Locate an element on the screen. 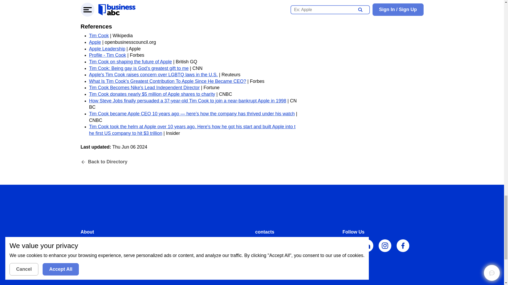 This screenshot has width=508, height=285. Profile - Tim Cook is located at coordinates (107, 55).